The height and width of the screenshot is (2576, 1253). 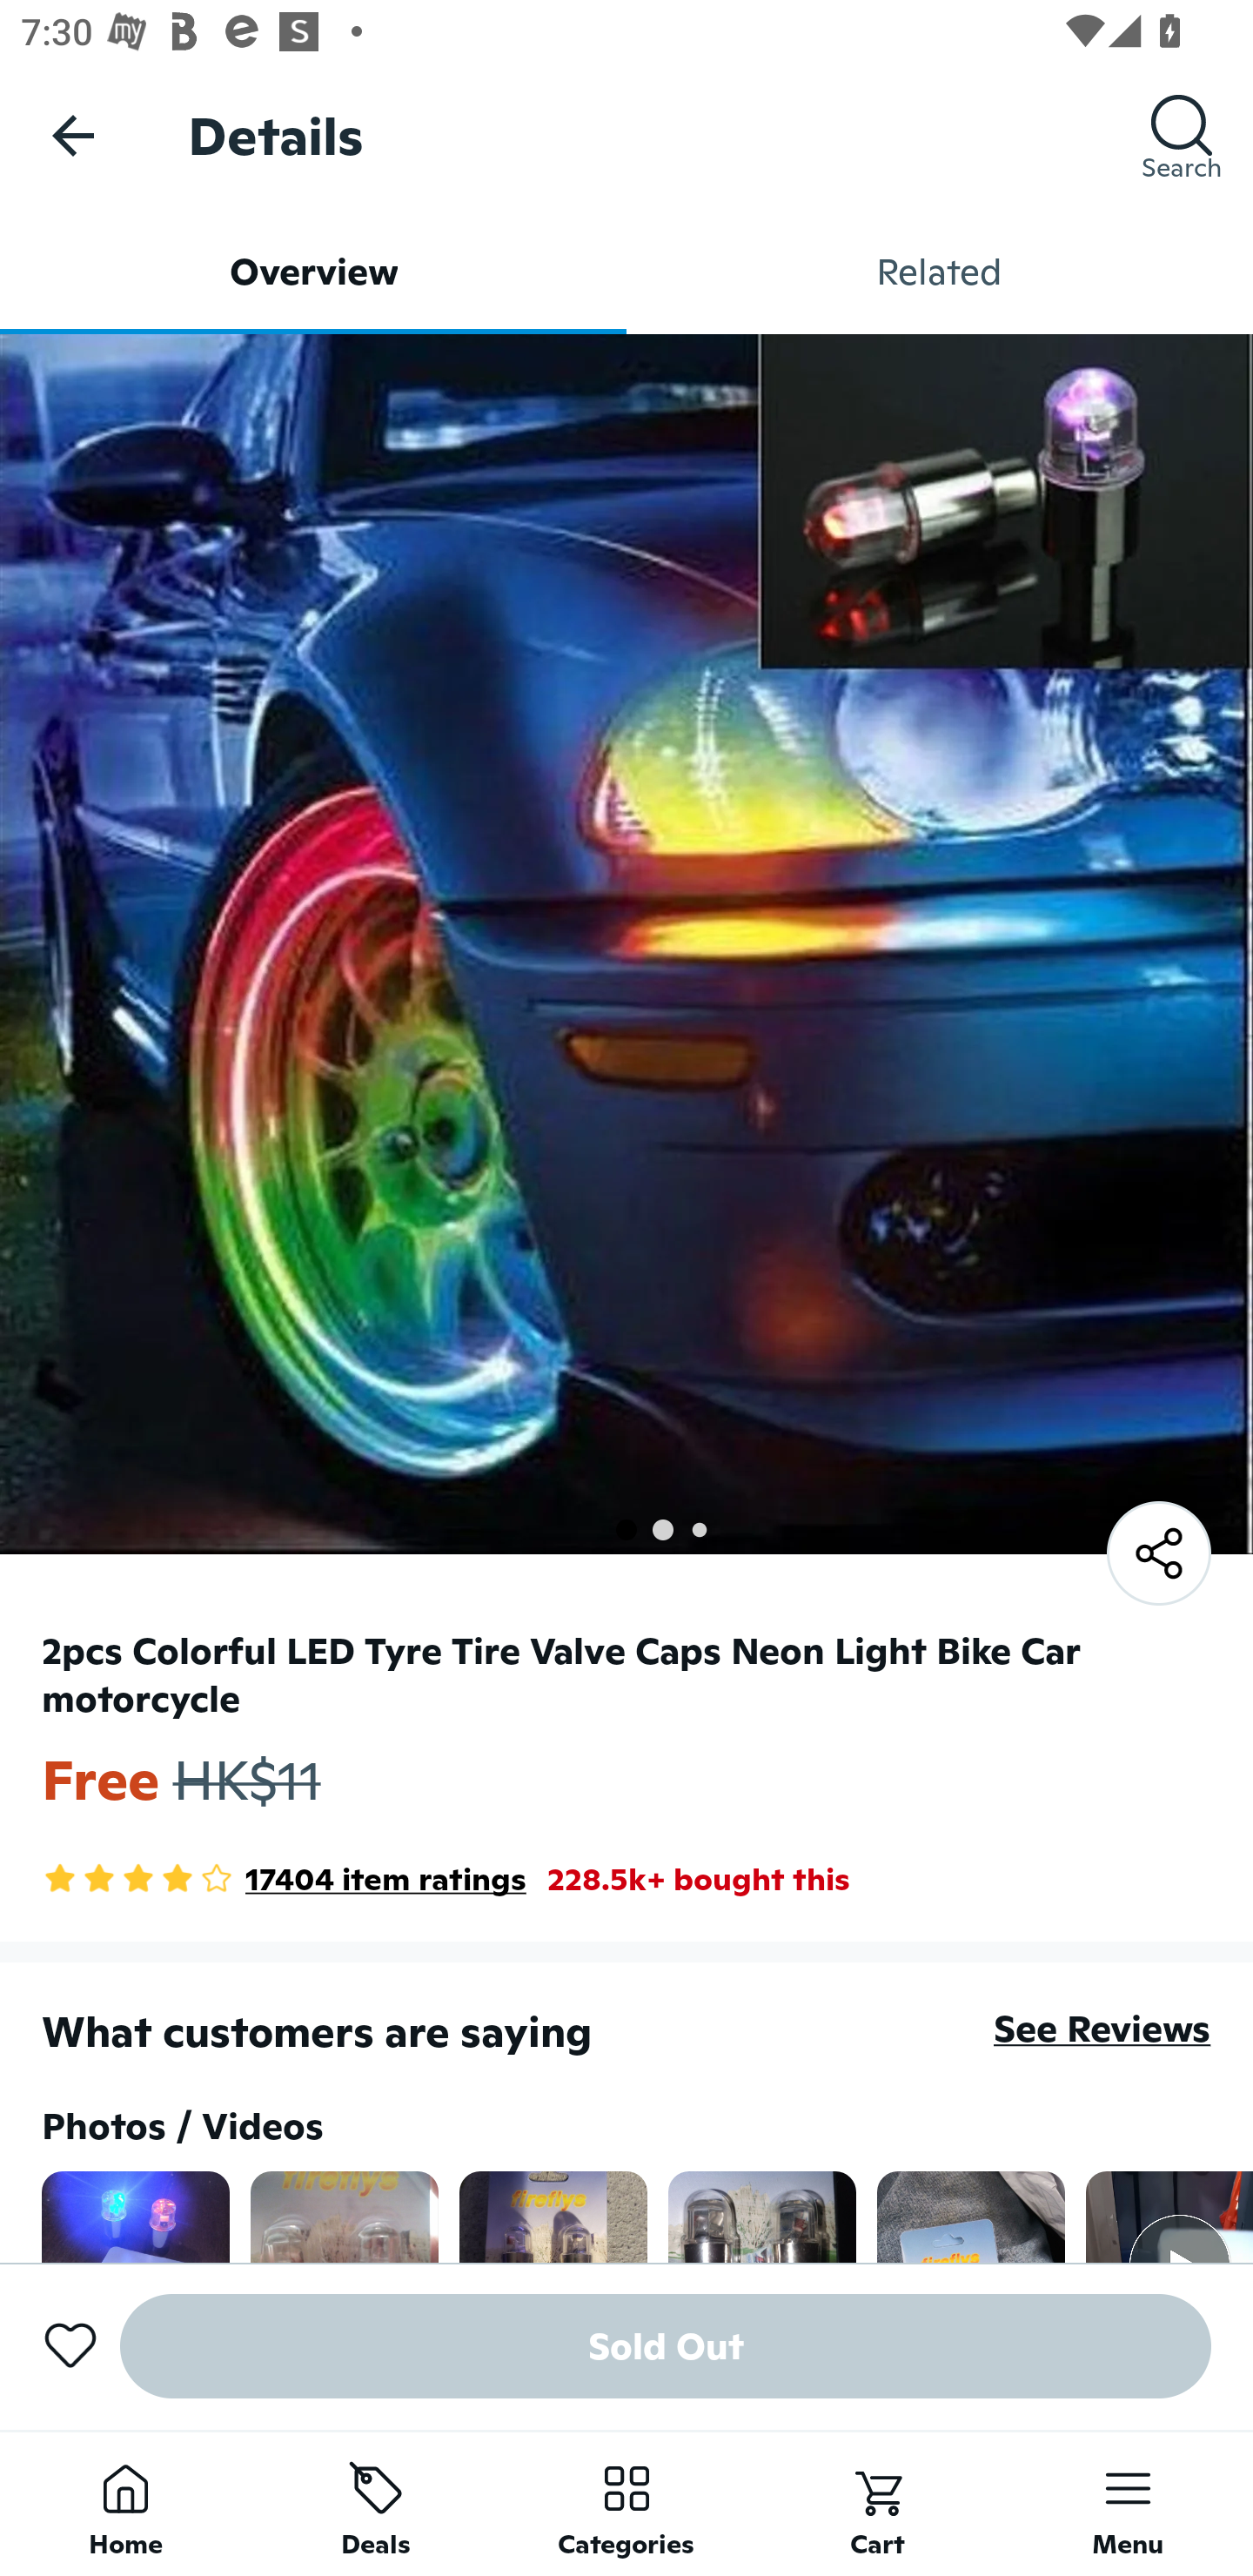 What do you see at coordinates (284, 1879) in the screenshot?
I see `3.8 Star Rating 17404 item ratings` at bounding box center [284, 1879].